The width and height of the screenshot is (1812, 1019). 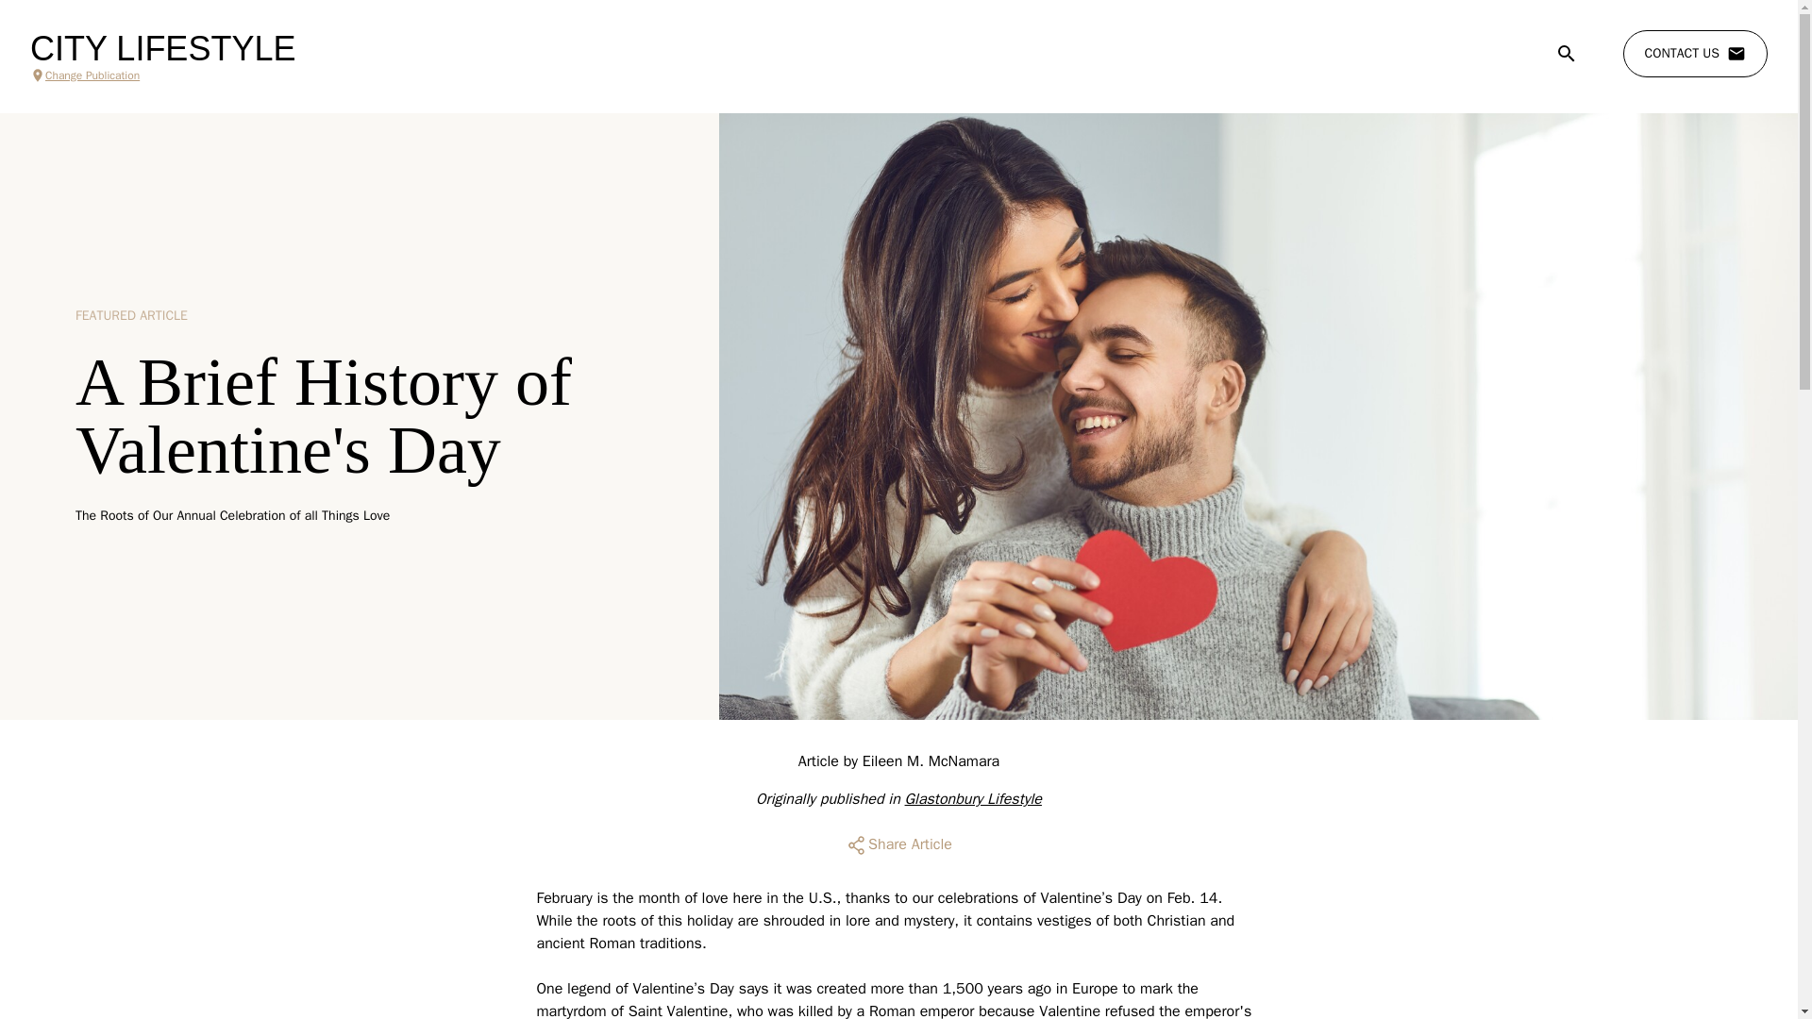 I want to click on Glastonbury Lifestyle, so click(x=973, y=799).